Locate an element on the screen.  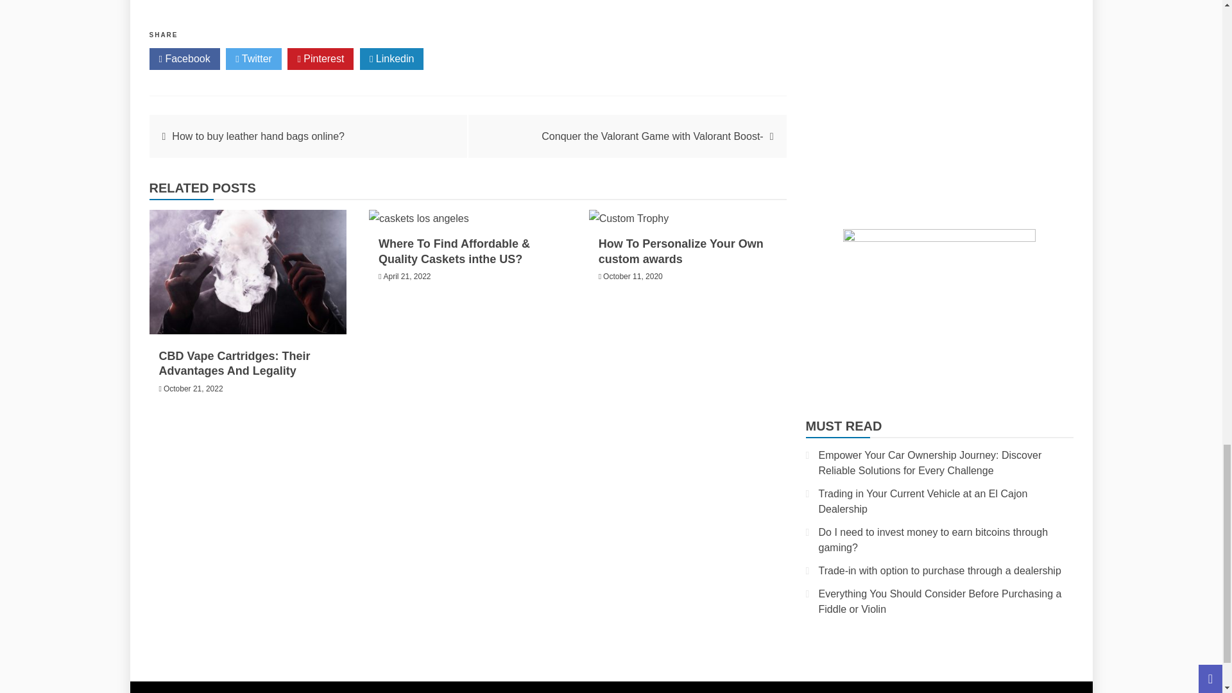
Twitter is located at coordinates (253, 59).